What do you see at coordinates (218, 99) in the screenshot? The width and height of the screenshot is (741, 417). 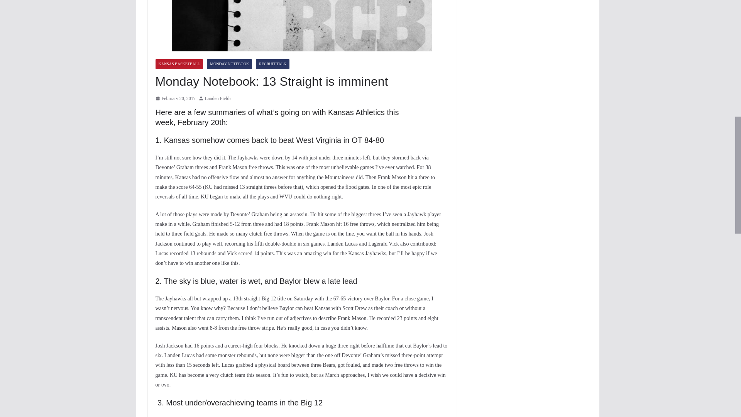 I see `Landen Fields` at bounding box center [218, 99].